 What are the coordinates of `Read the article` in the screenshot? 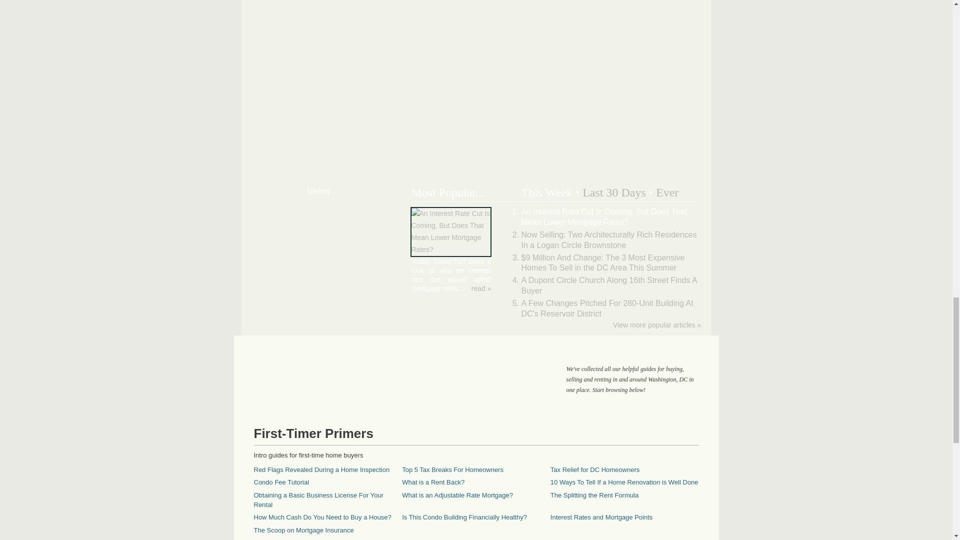 It's located at (481, 288).